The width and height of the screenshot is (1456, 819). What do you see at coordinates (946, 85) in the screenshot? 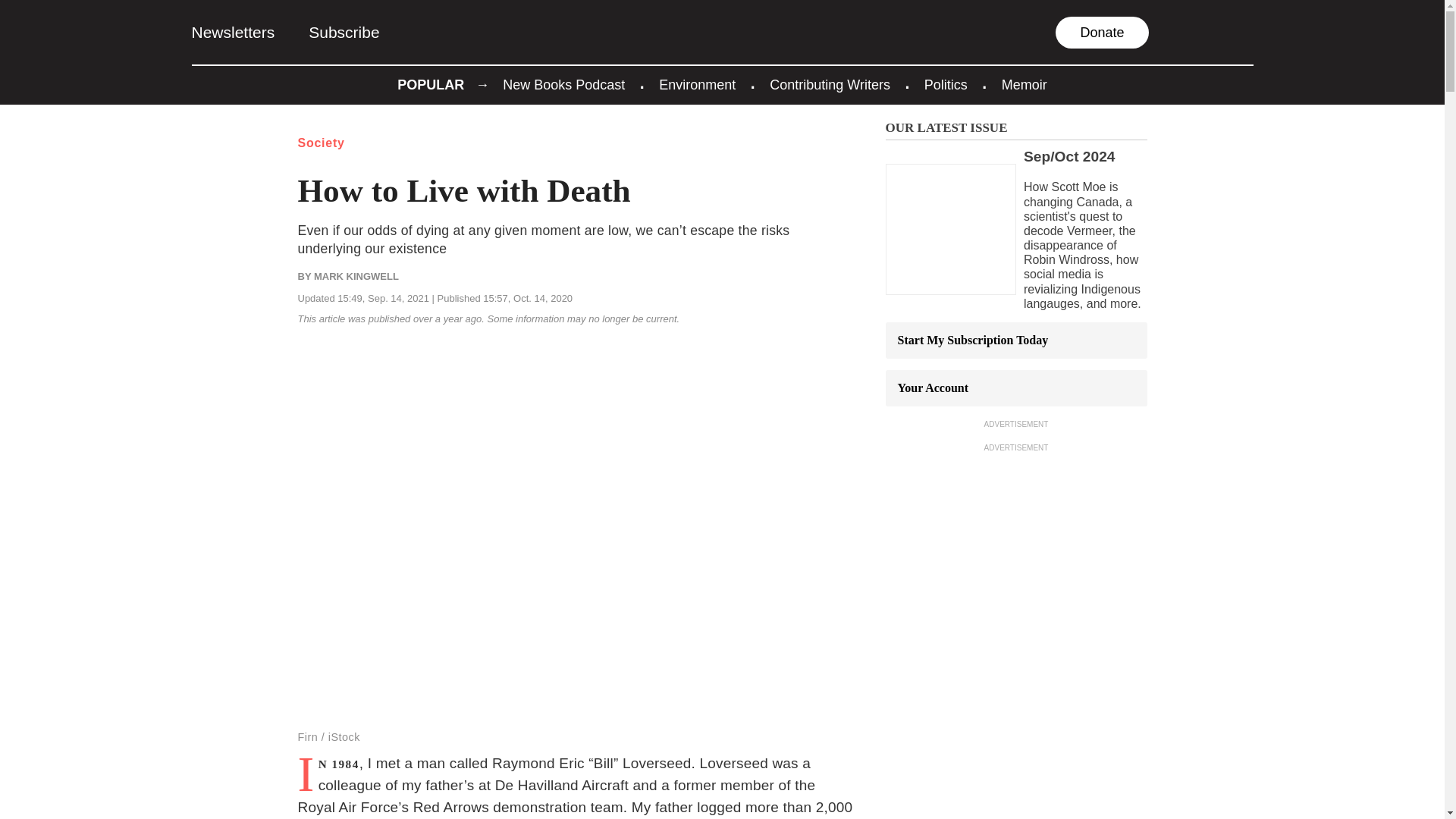
I see `Politics` at bounding box center [946, 85].